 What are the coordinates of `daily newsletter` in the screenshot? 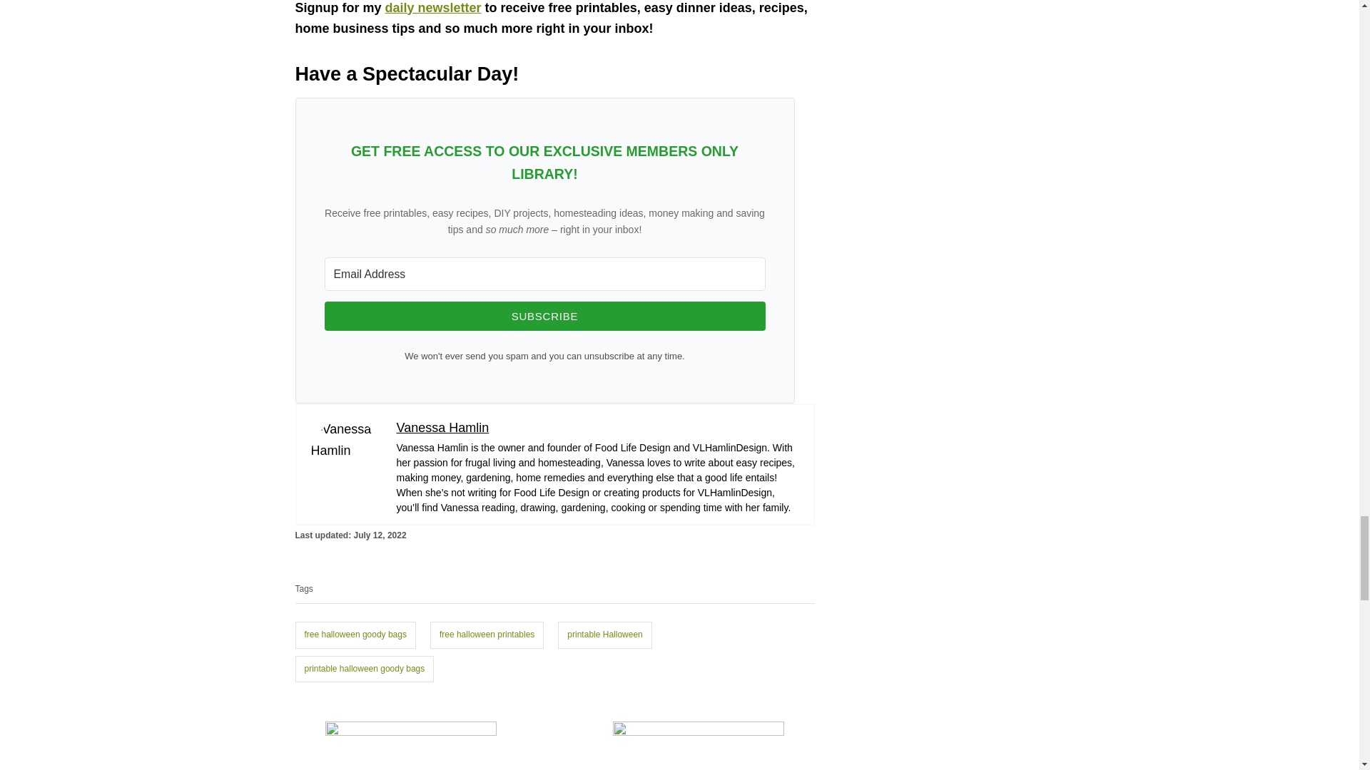 It's located at (433, 7).